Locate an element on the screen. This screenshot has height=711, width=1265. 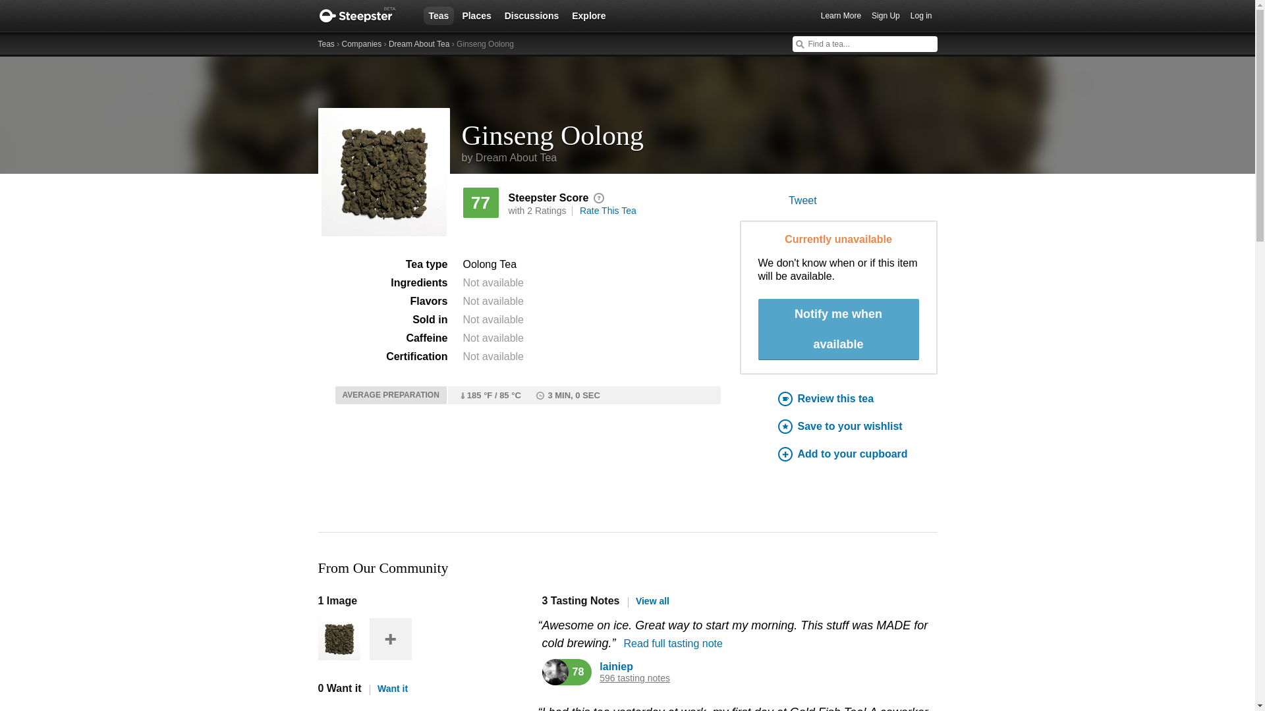
Discussions is located at coordinates (532, 15).